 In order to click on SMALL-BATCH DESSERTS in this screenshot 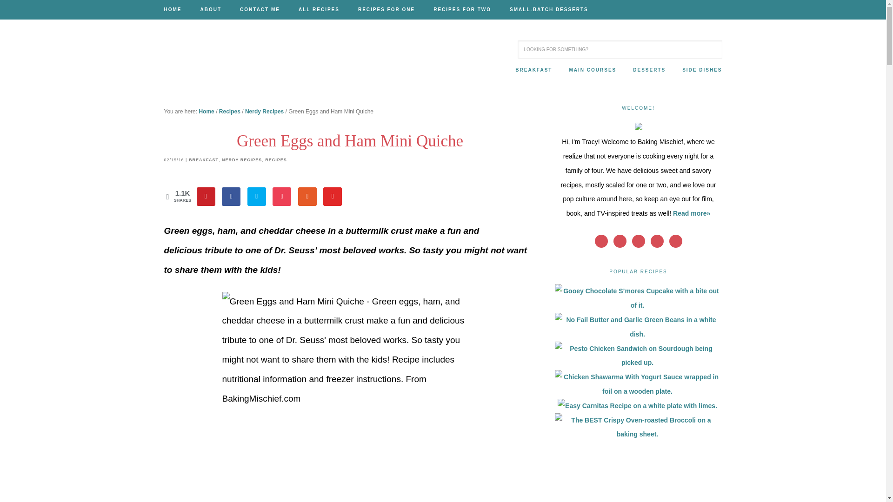, I will do `click(544, 10)`.